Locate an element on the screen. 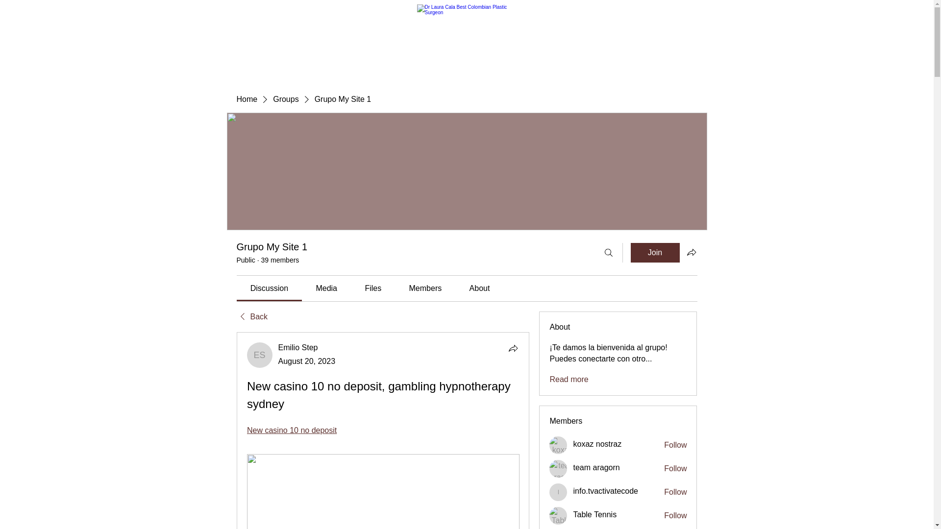  Back is located at coordinates (251, 316).